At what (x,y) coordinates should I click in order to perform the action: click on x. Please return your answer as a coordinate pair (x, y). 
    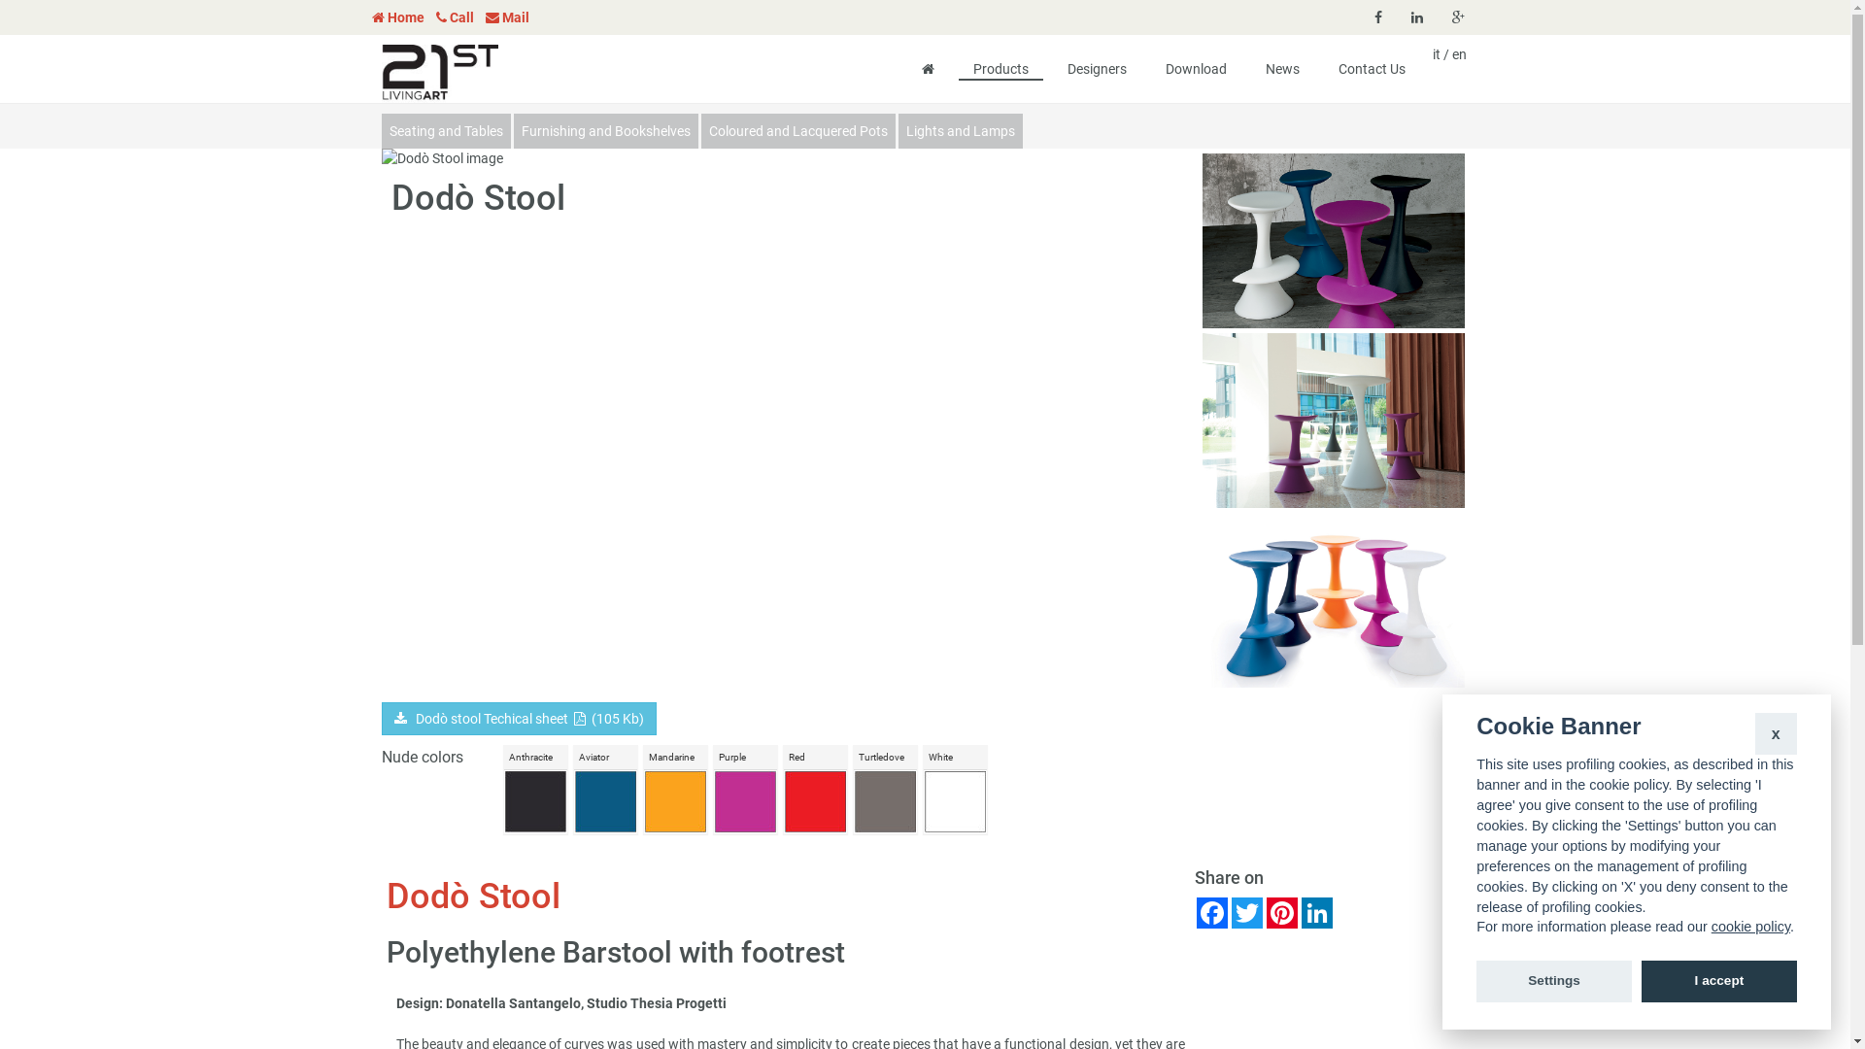
    Looking at the image, I should click on (1776, 734).